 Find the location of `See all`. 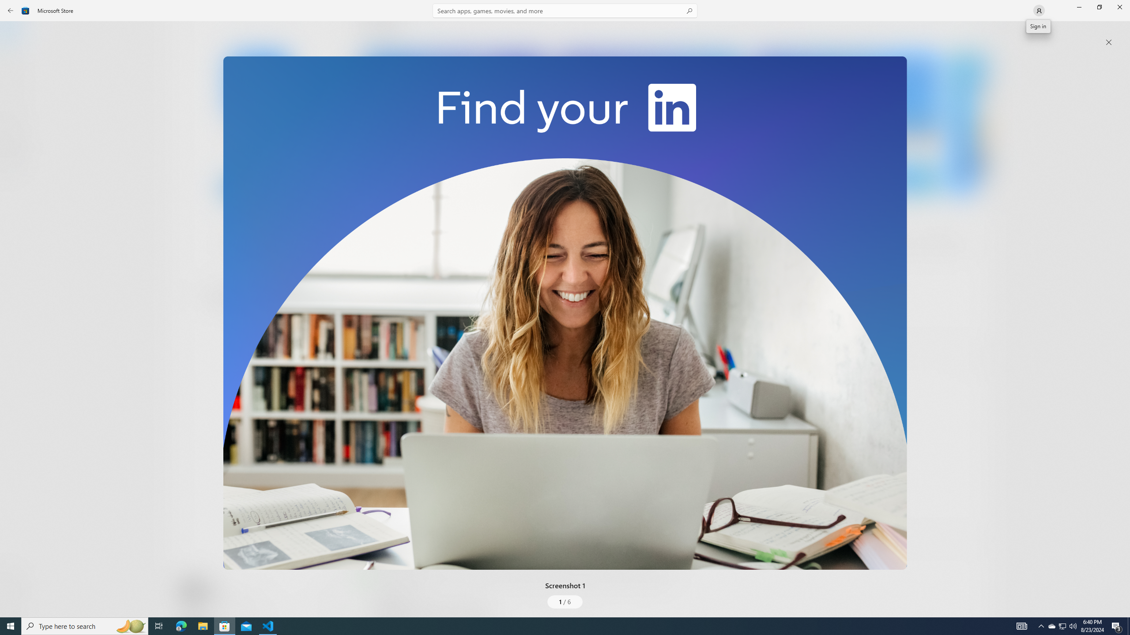

See all is located at coordinates (973, 32).